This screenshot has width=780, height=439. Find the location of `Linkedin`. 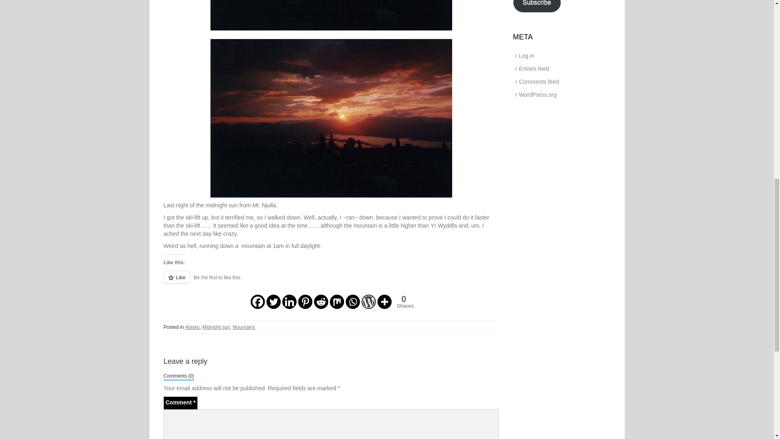

Linkedin is located at coordinates (536, 7).